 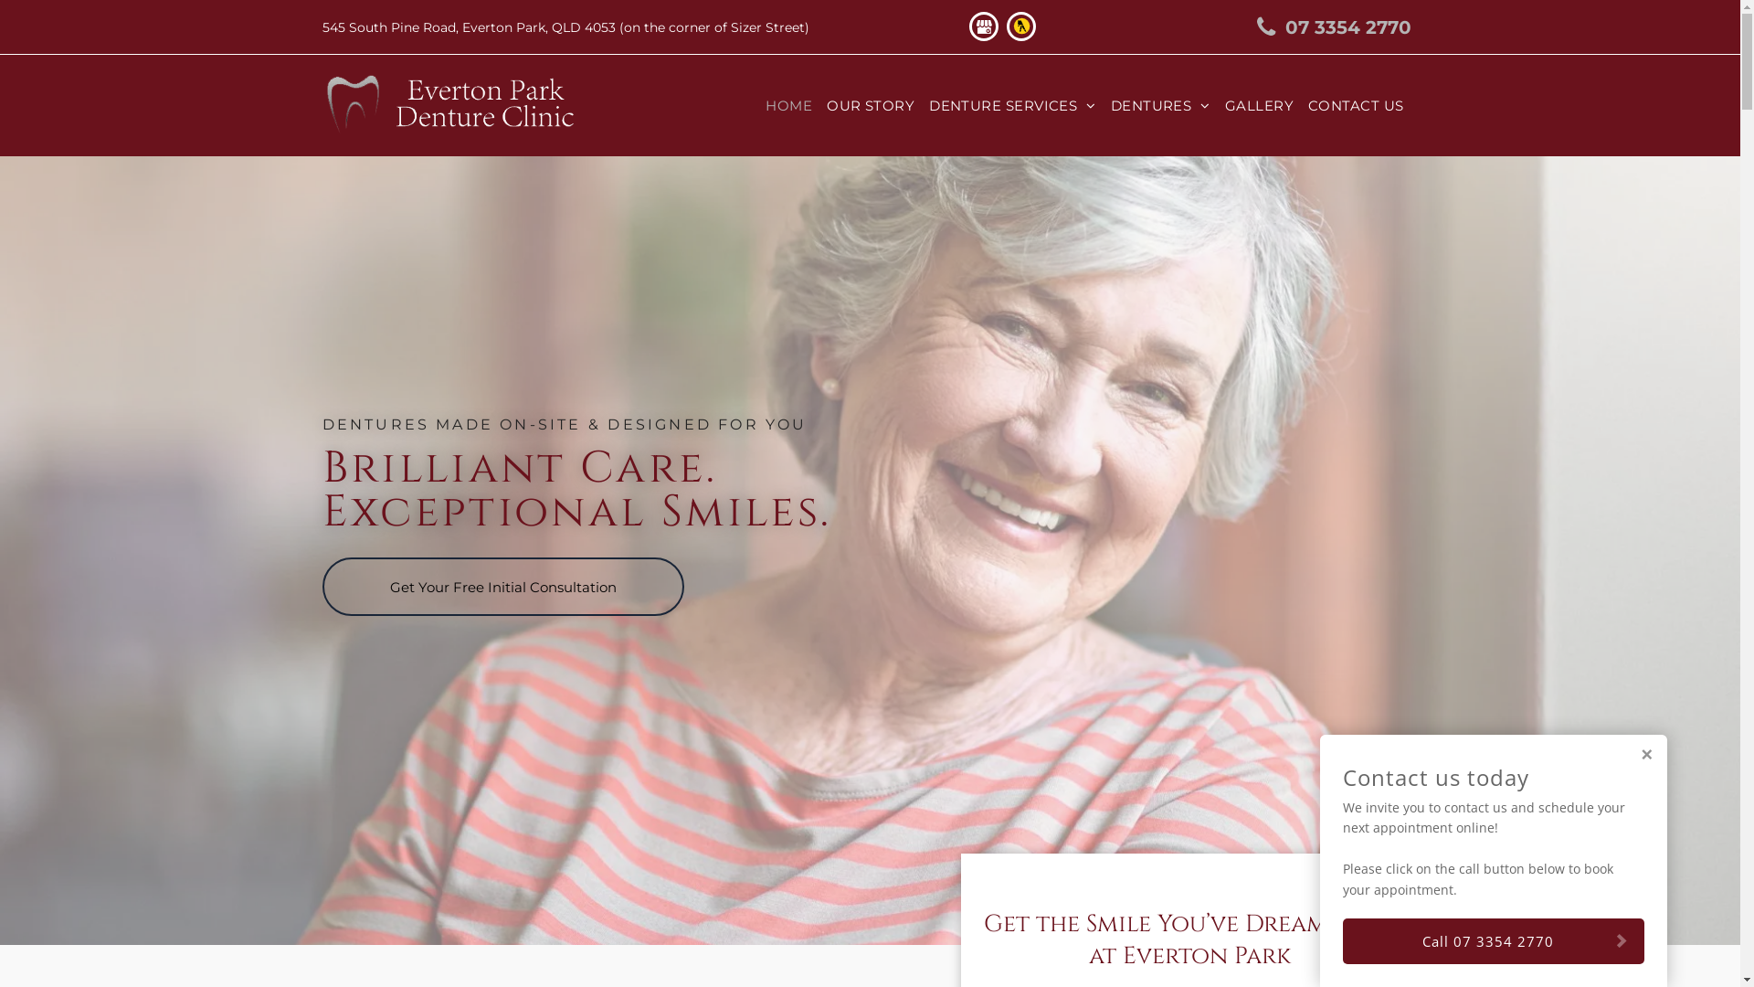 I want to click on 545 South Pine Road, Everton Park, QLD 4053, so click(x=468, y=27).